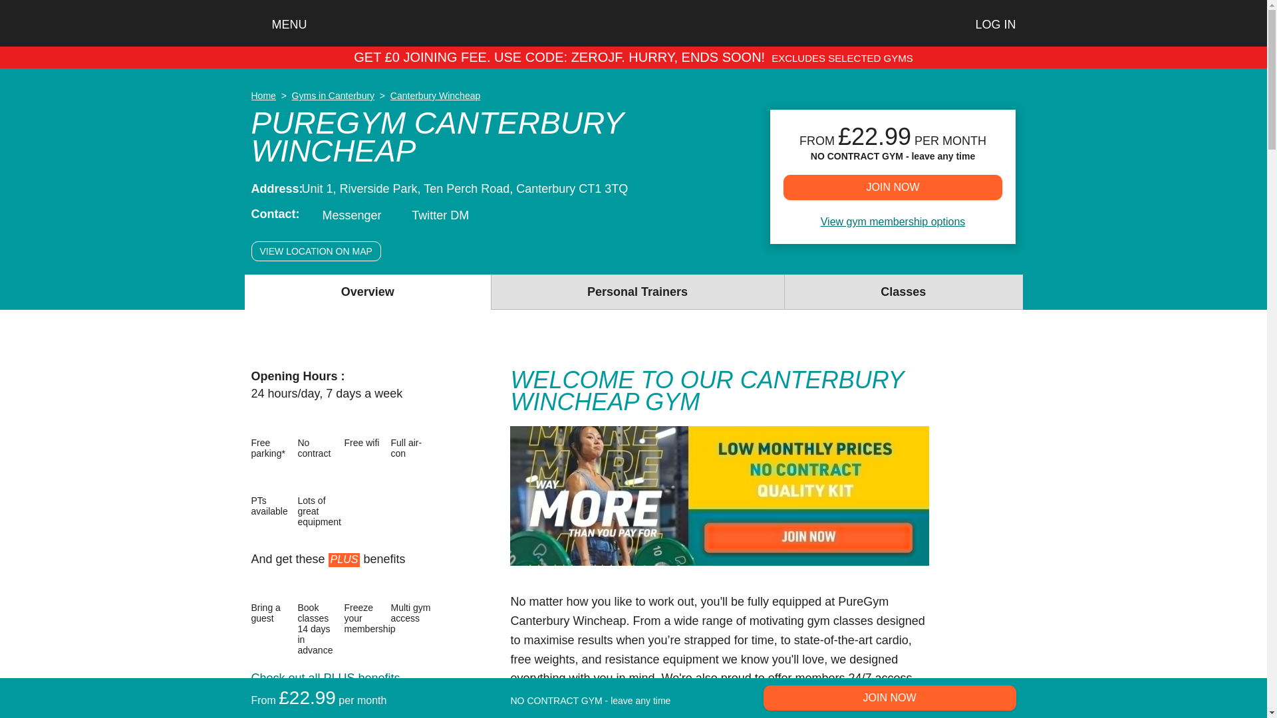  What do you see at coordinates (354, 424) in the screenshot?
I see `Pure Gym` at bounding box center [354, 424].